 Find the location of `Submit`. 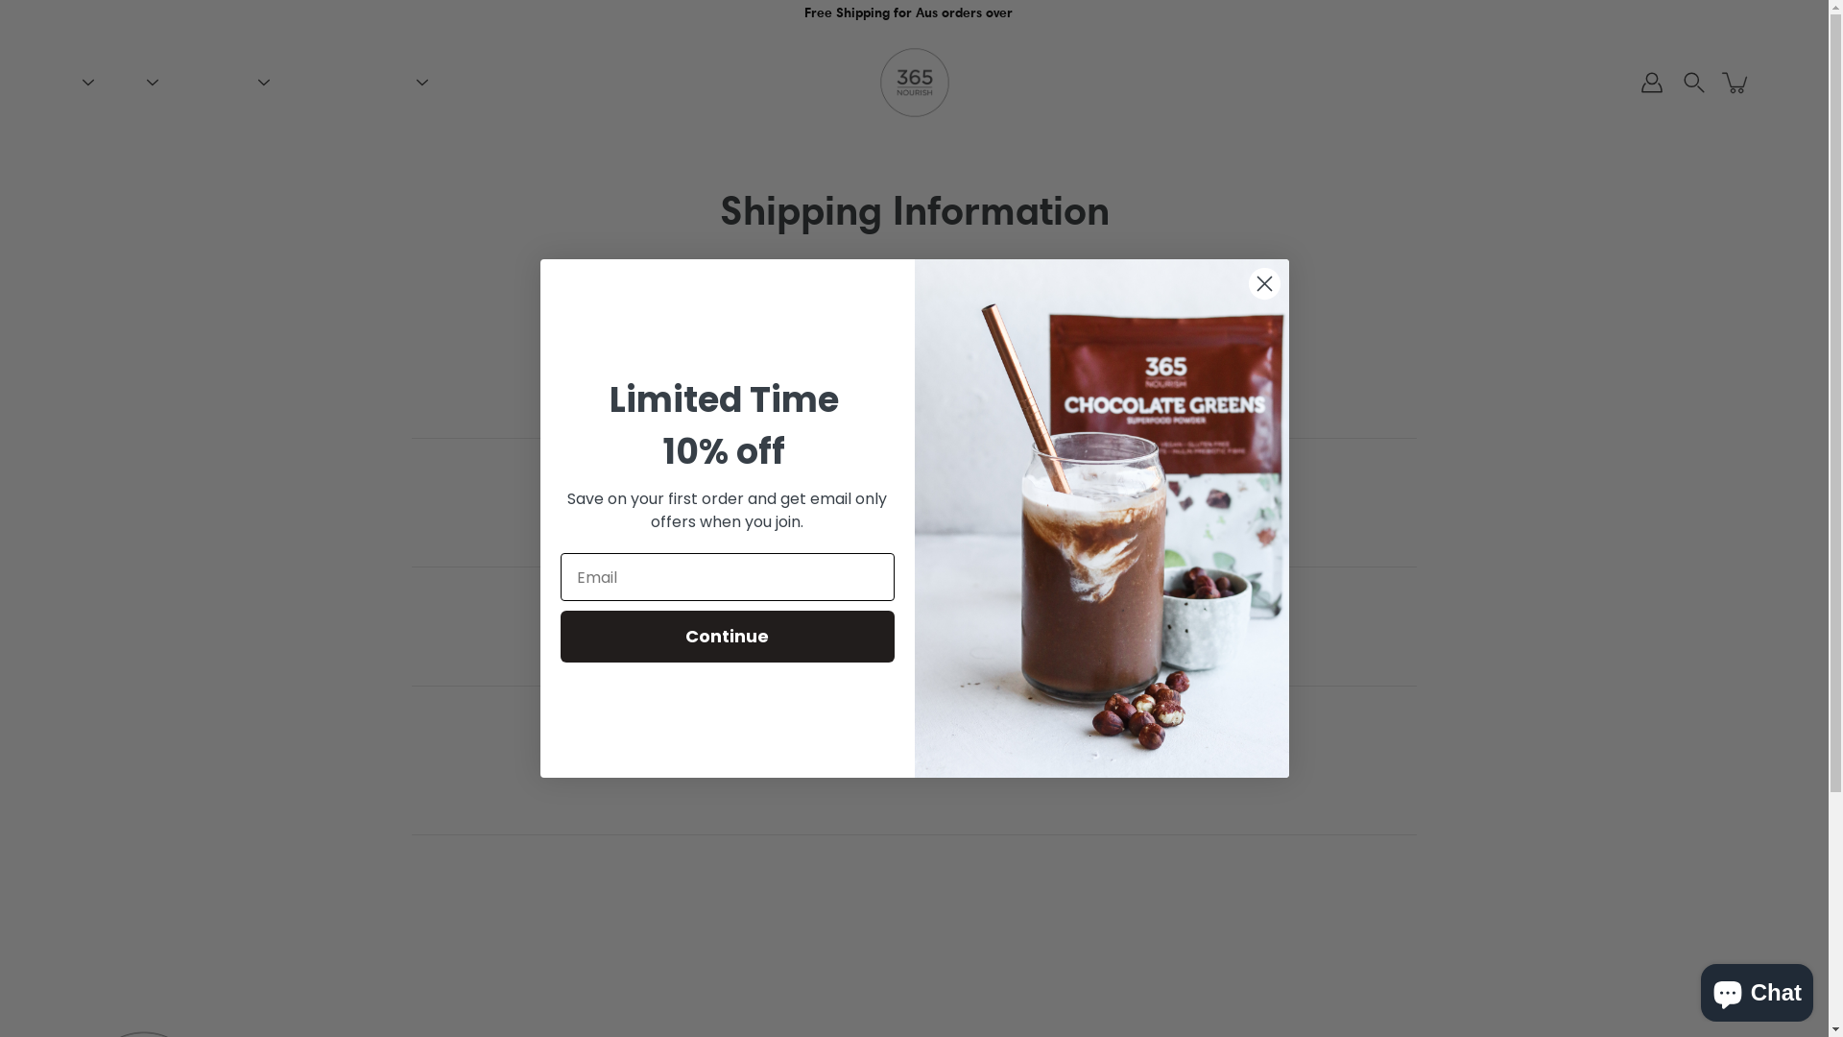

Submit is located at coordinates (13, 17).